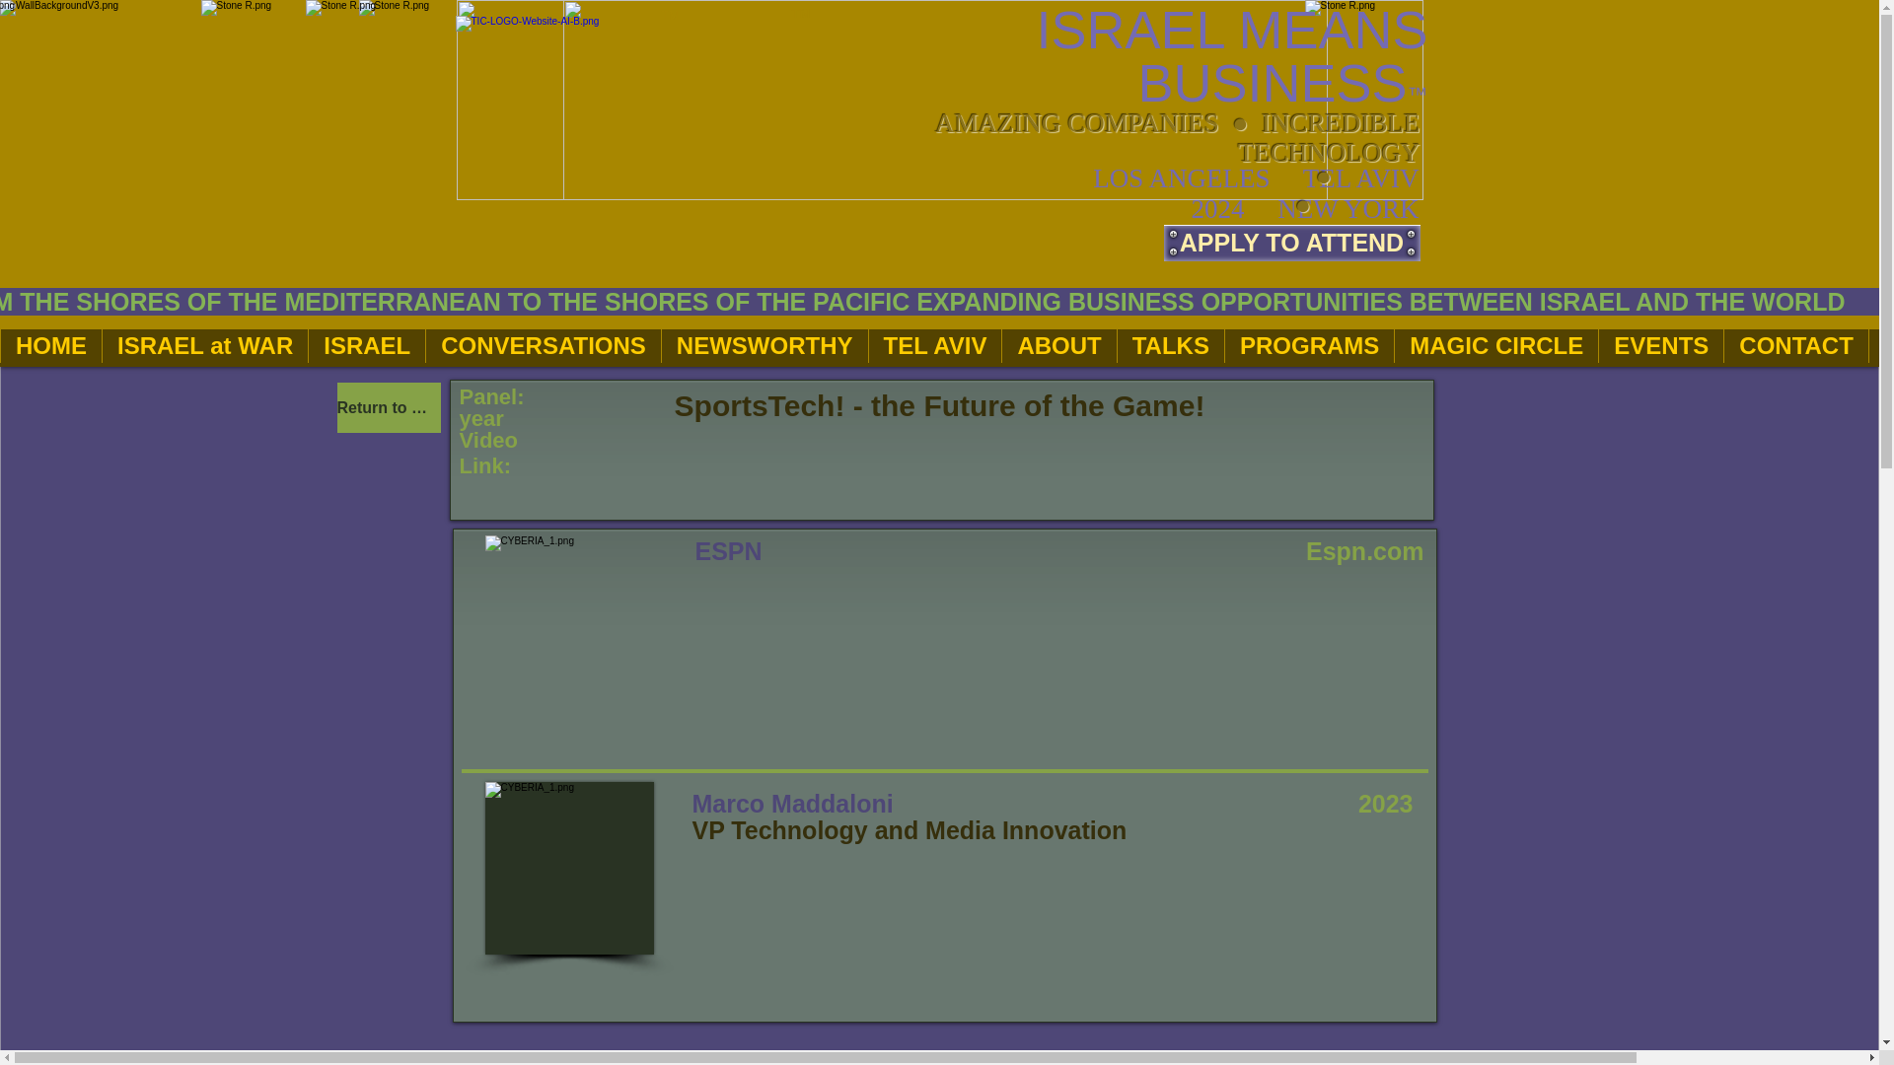  Describe the element at coordinates (1292, 243) in the screenshot. I see `APPLY TO ATTEND` at that location.